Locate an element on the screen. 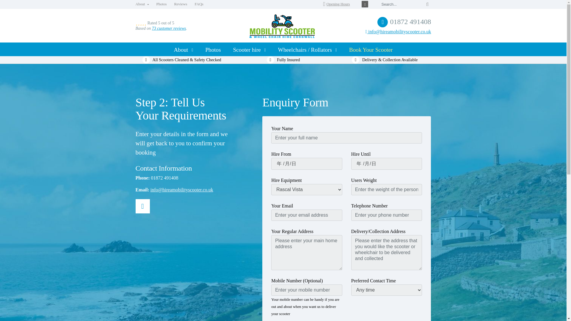 This screenshot has width=571, height=321. FAQs is located at coordinates (199, 4).